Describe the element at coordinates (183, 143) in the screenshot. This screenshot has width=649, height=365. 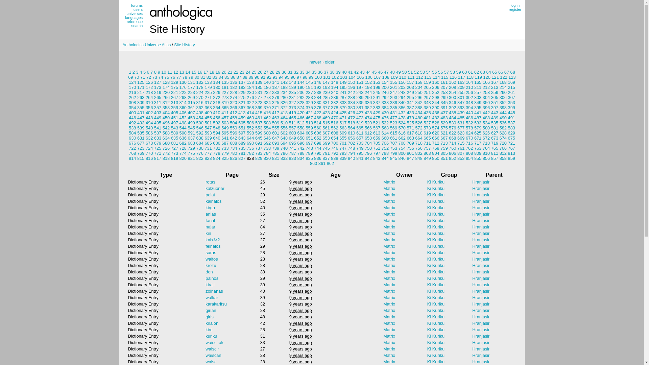
I see `682` at that location.